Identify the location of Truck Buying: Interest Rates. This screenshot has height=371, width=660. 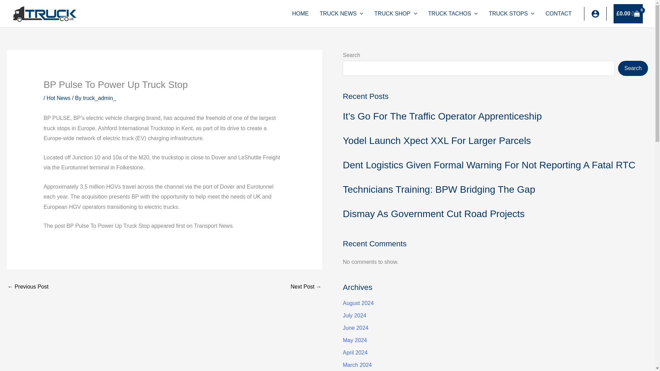
(27, 287).